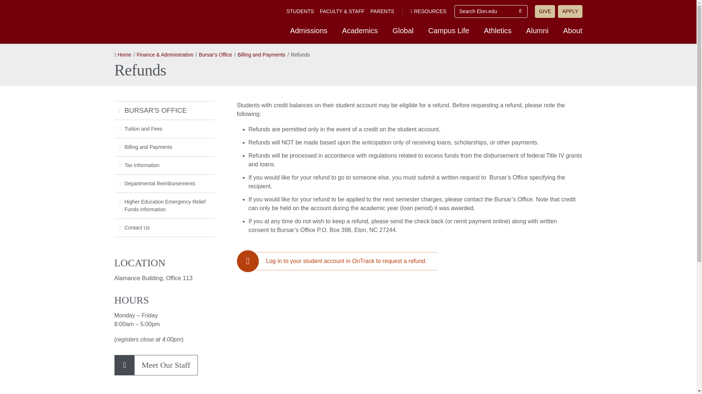  Describe the element at coordinates (163, 21) in the screenshot. I see `Elon University home` at that location.